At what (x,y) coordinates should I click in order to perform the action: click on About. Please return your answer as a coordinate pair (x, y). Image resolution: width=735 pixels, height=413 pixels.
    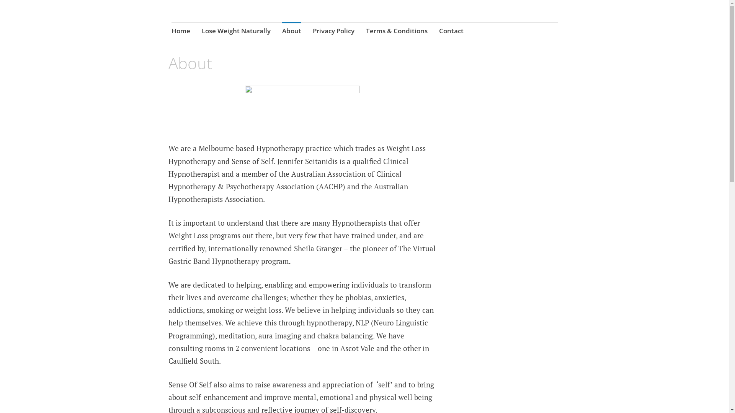
    Looking at the image, I should click on (292, 32).